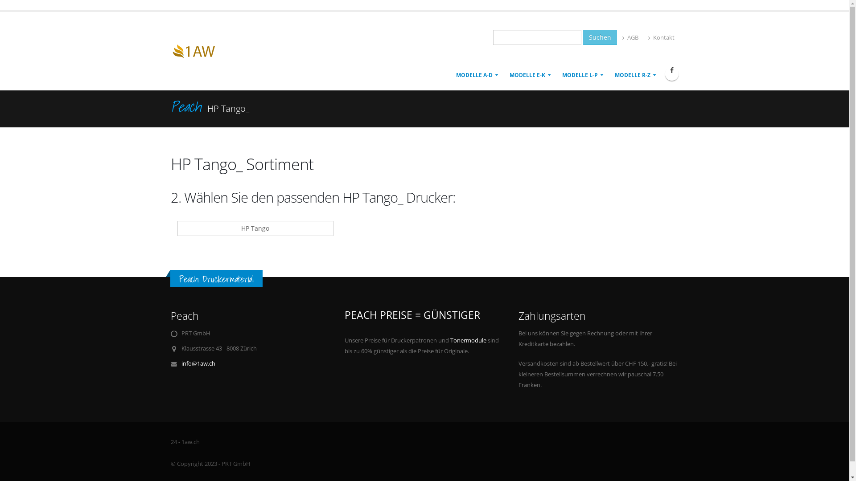  Describe the element at coordinates (198, 363) in the screenshot. I see `info@1aw.ch` at that location.